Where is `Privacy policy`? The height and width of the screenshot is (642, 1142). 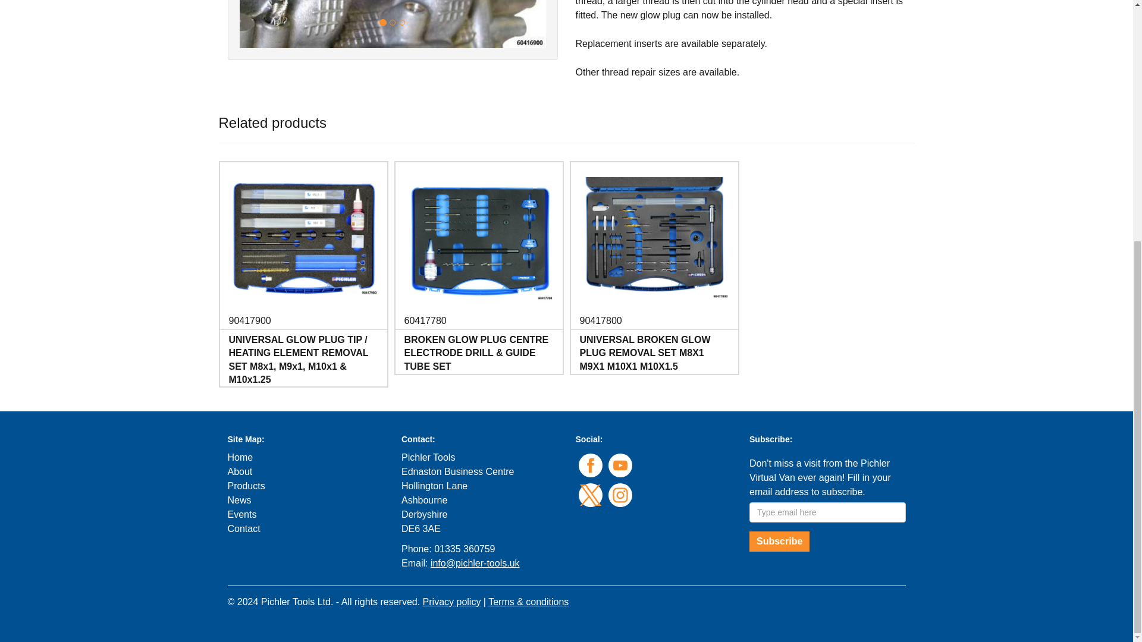
Privacy policy is located at coordinates (451, 602).